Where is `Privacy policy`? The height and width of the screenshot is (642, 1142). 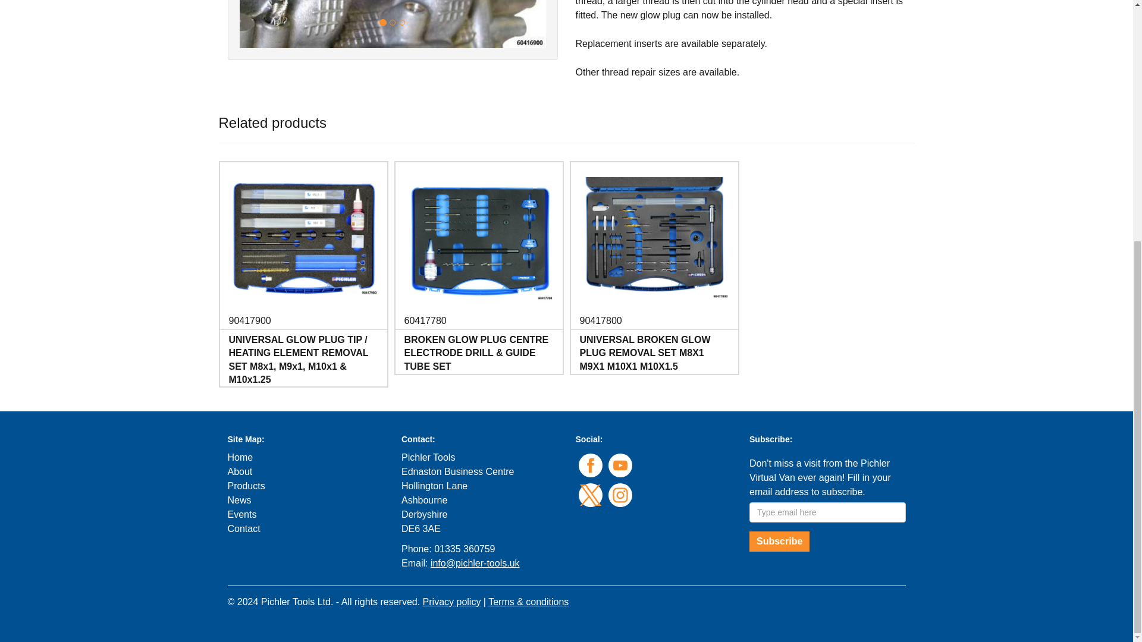
Privacy policy is located at coordinates (451, 602).